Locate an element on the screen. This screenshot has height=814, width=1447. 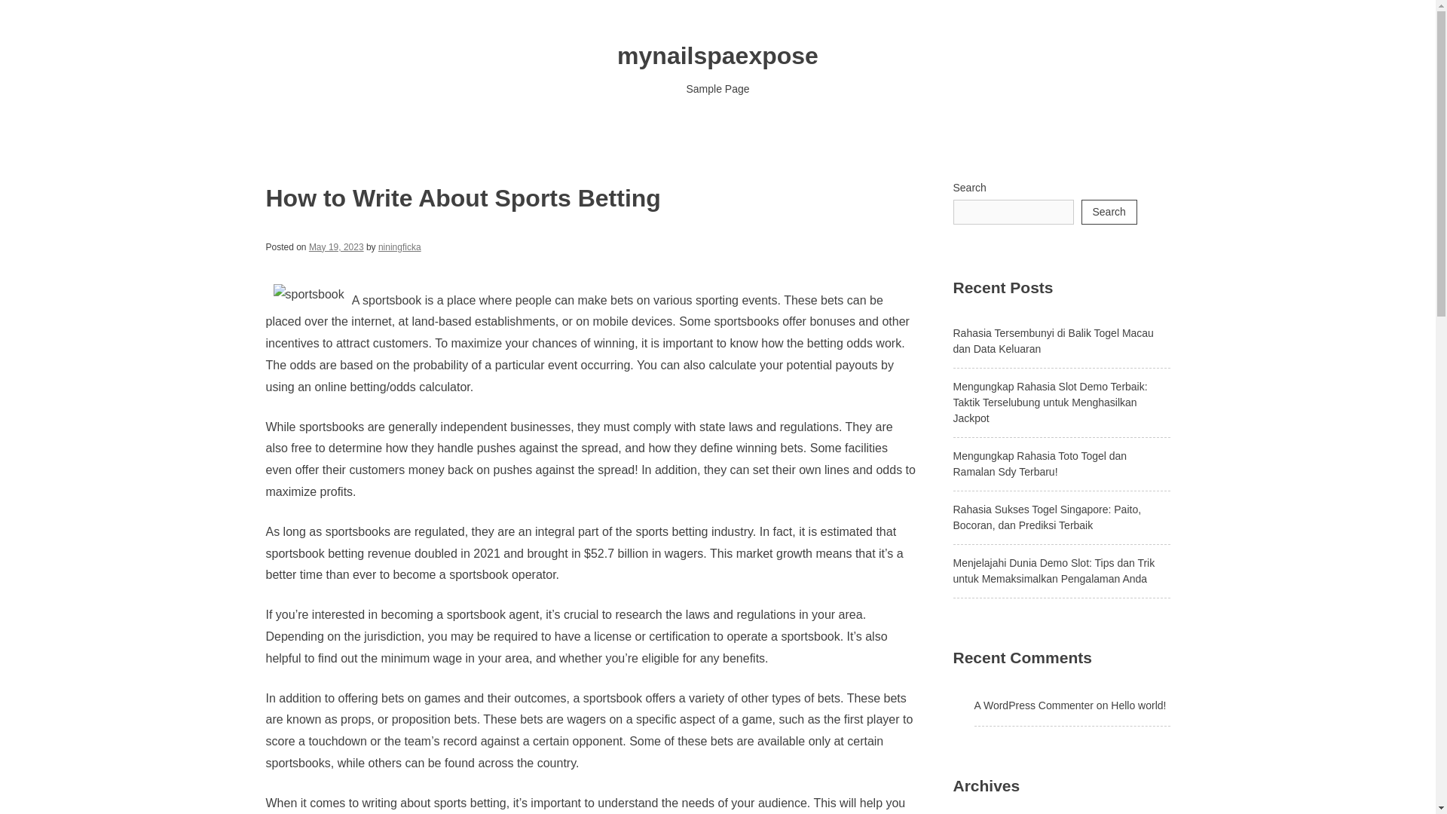
Hello world! is located at coordinates (1138, 705).